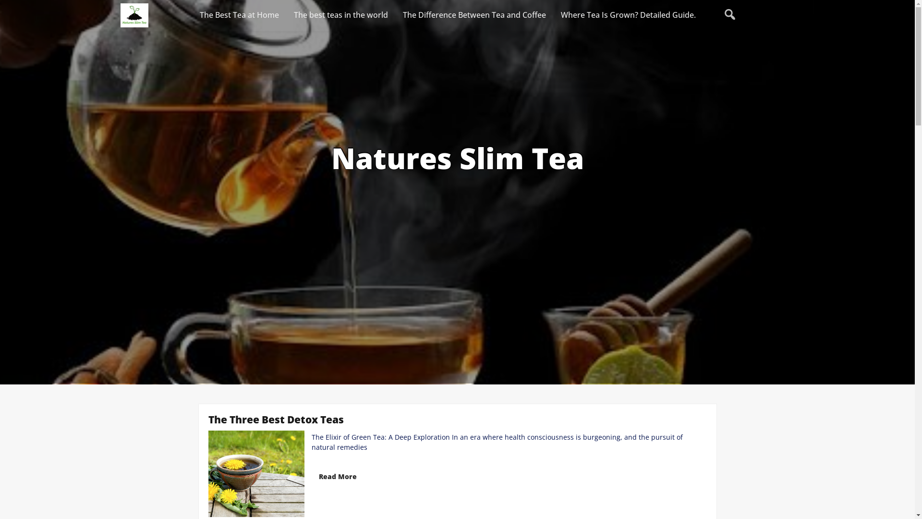  What do you see at coordinates (276, 420) in the screenshot?
I see `The Three Best Detox Teas` at bounding box center [276, 420].